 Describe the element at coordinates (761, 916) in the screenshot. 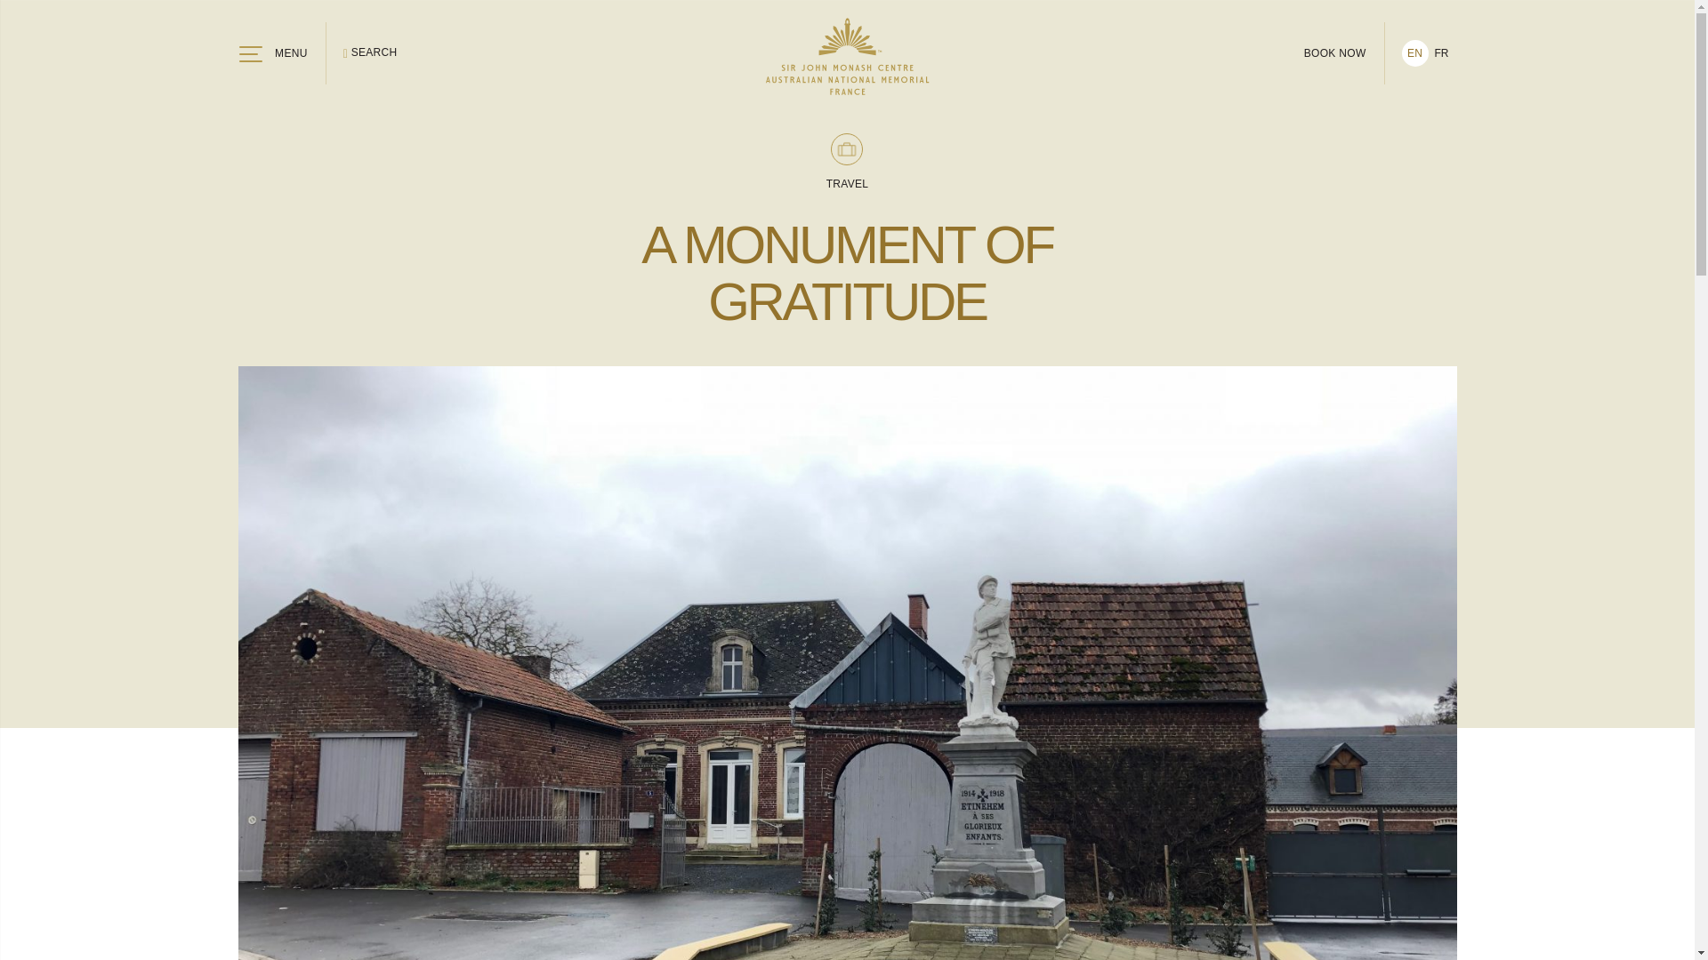

I see `Twitter` at that location.